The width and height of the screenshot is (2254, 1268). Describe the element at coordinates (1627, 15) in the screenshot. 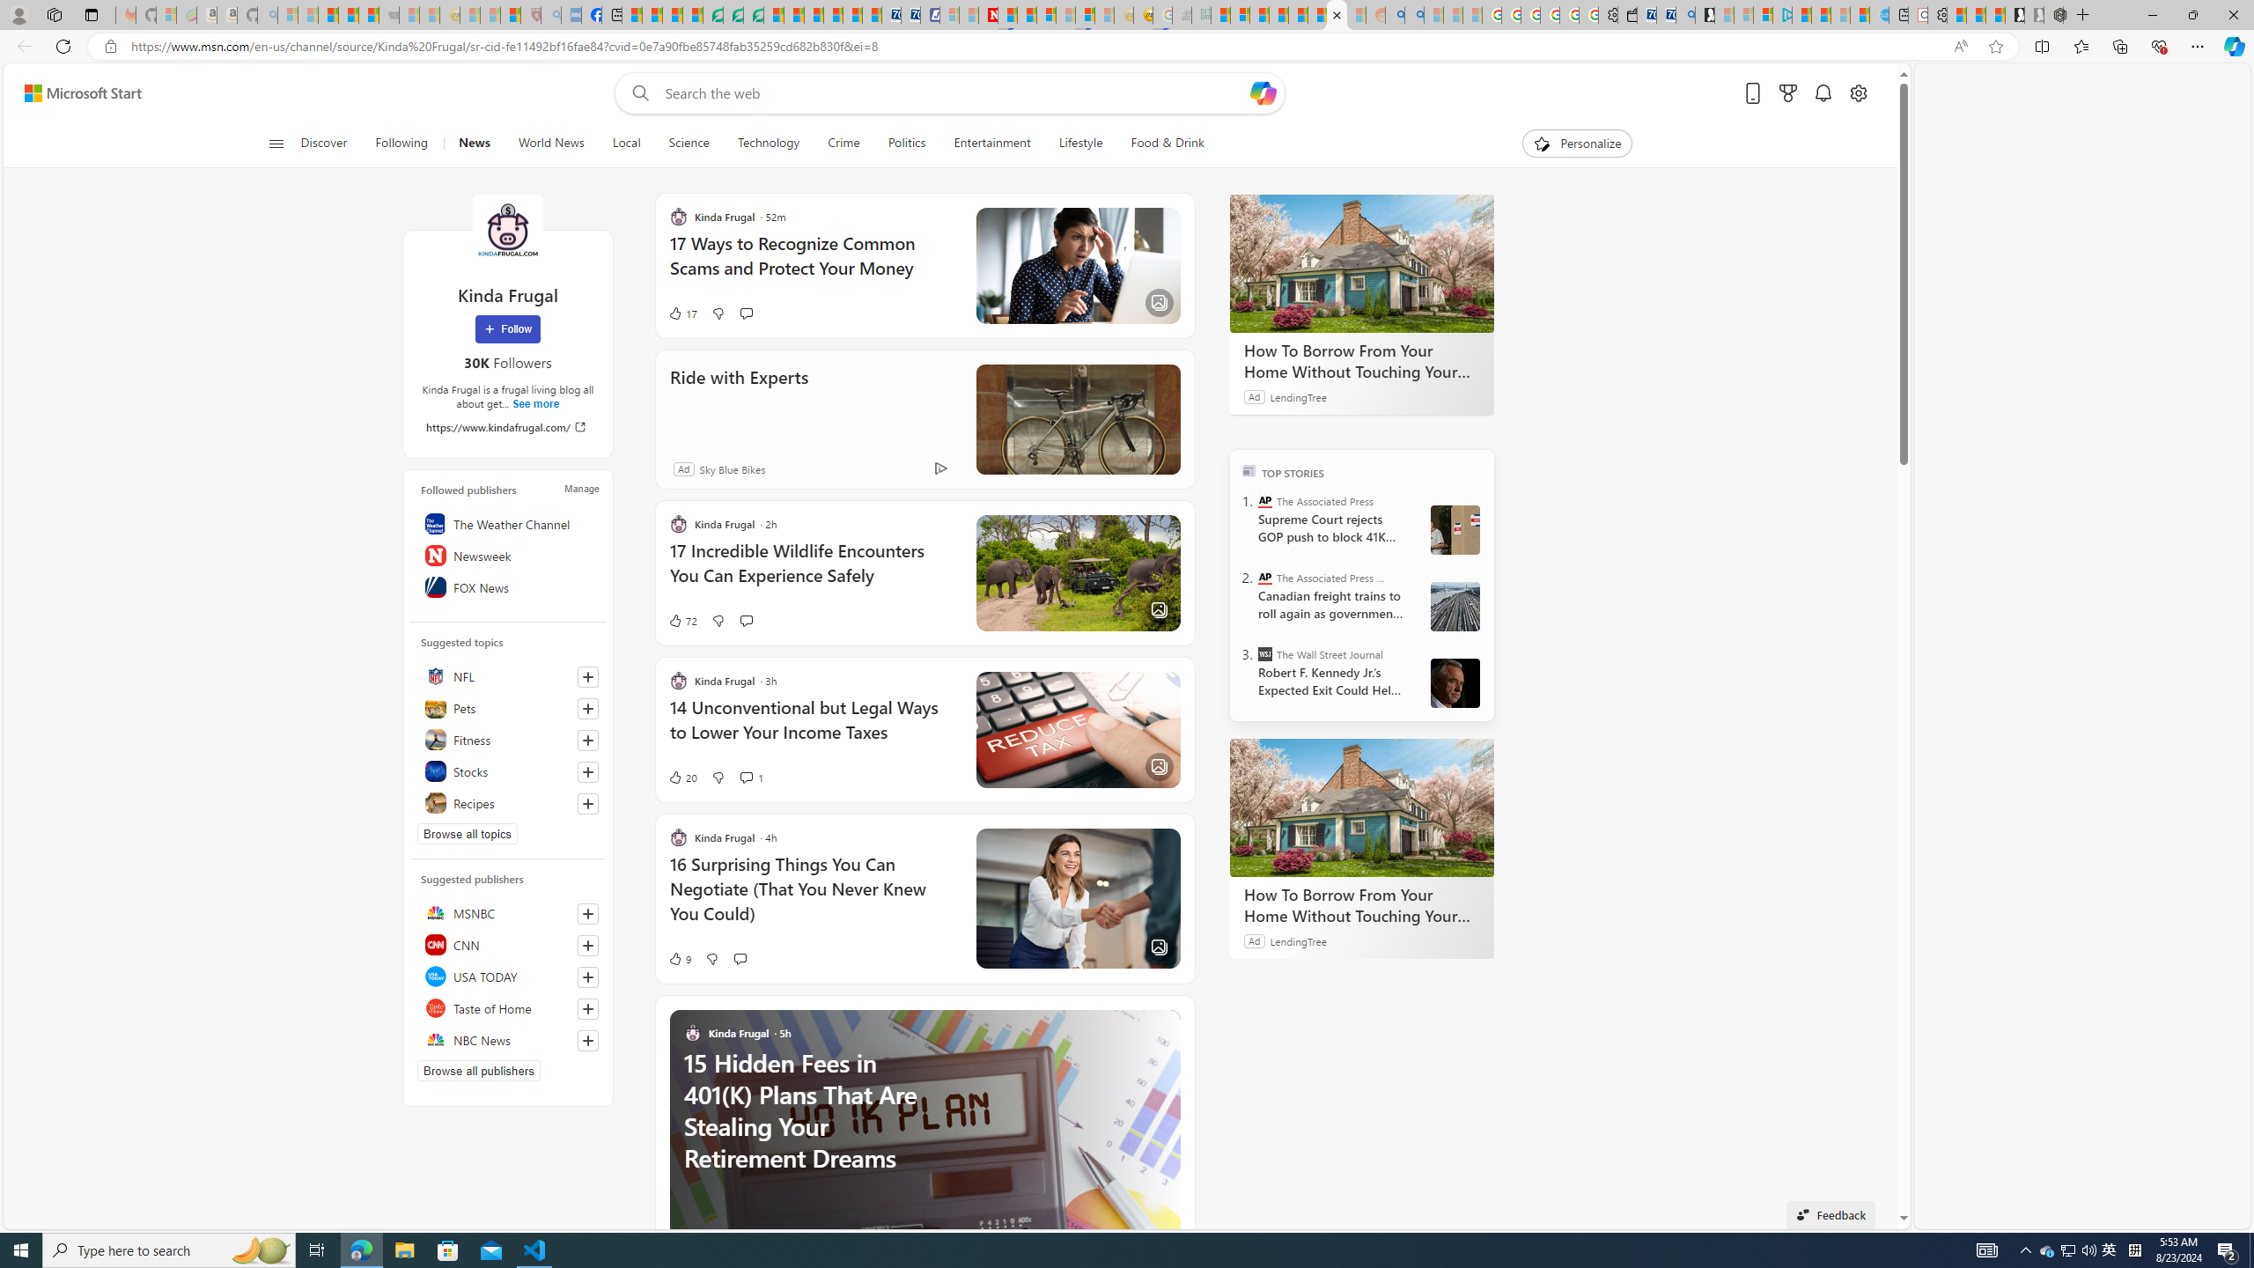

I see `Wallet` at that location.